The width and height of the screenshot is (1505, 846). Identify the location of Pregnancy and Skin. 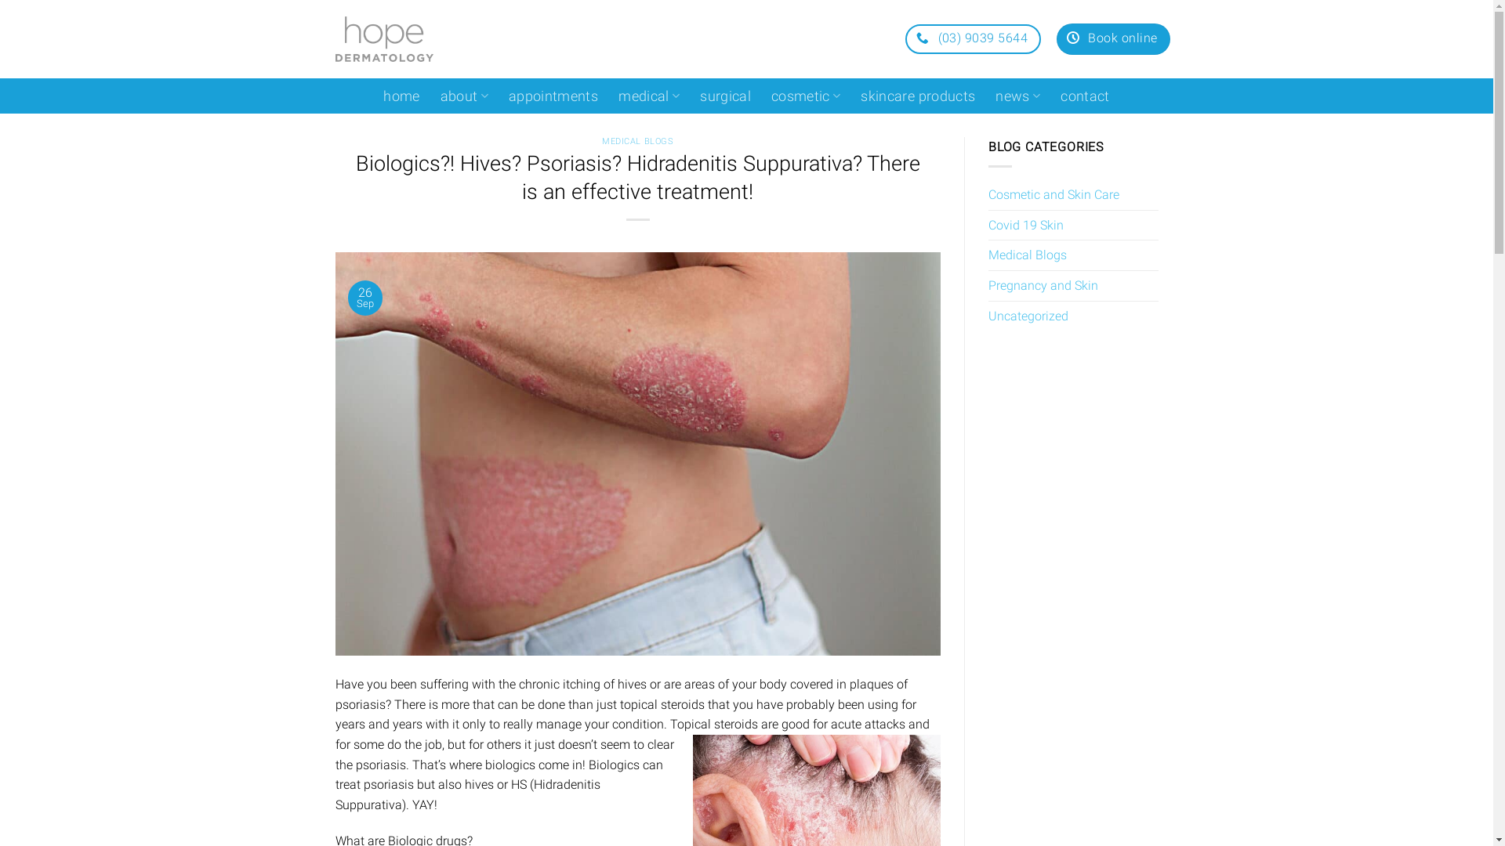
(1043, 286).